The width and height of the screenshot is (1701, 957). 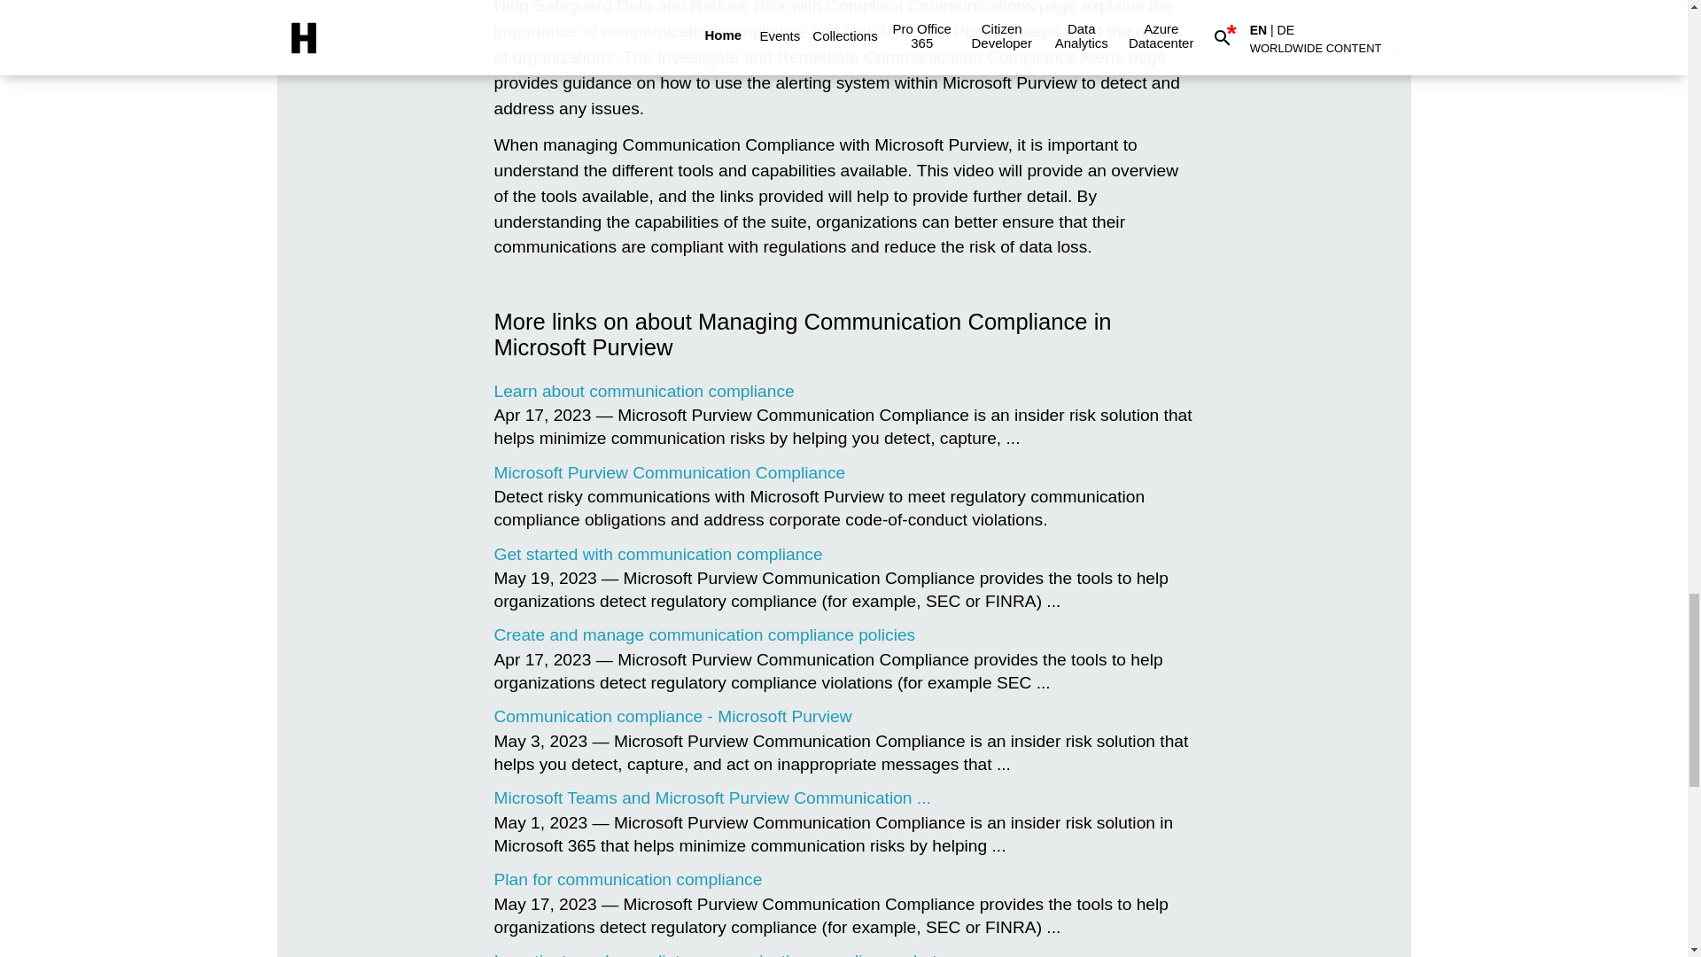 What do you see at coordinates (670, 472) in the screenshot?
I see `Microsoft Purview Communication Compliance` at bounding box center [670, 472].